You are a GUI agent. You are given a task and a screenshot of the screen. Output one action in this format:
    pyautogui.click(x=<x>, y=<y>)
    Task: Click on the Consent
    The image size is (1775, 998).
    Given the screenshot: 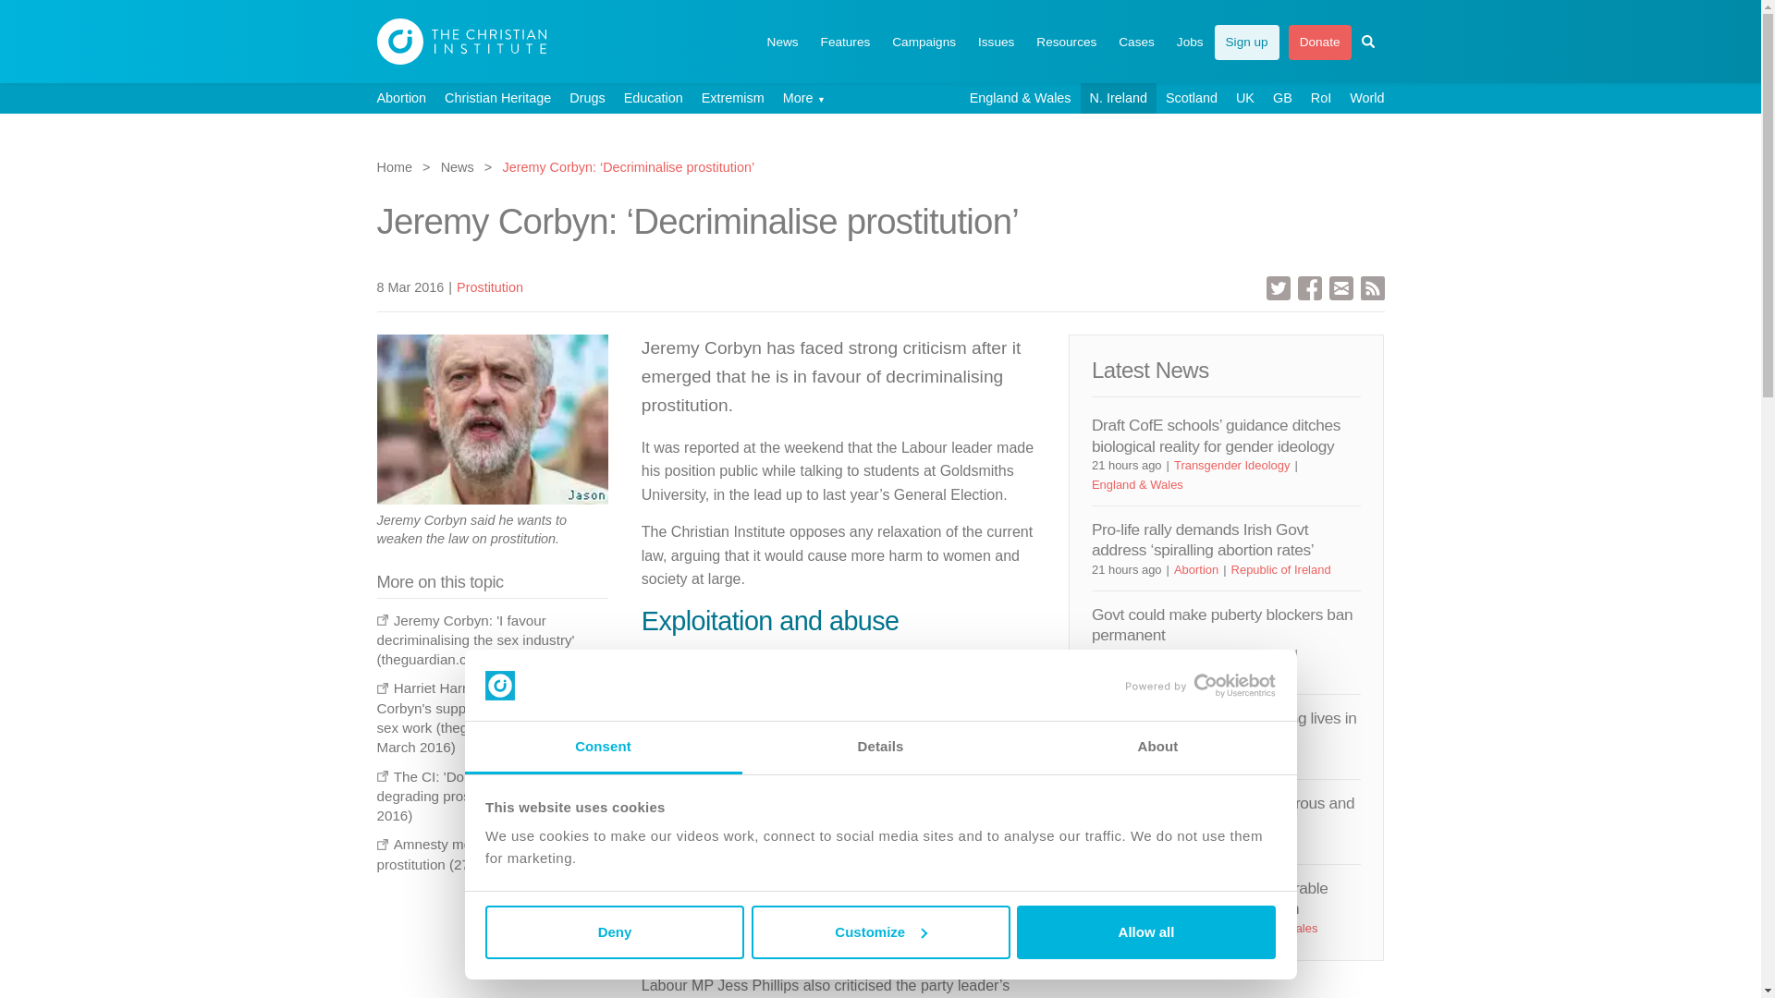 What is the action you would take?
    pyautogui.click(x=603, y=748)
    